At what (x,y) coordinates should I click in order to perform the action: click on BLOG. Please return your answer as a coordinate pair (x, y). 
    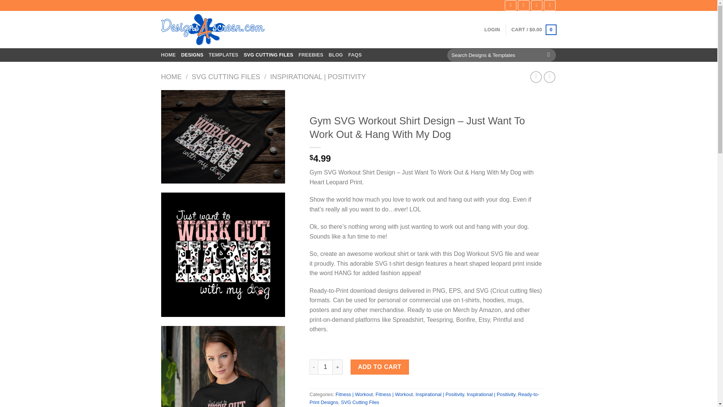
    Looking at the image, I should click on (336, 55).